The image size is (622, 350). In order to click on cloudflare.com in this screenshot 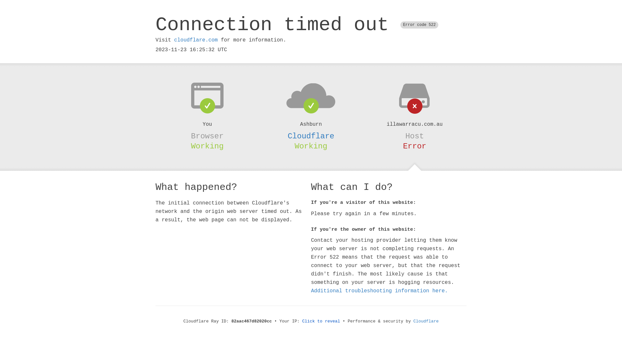, I will do `click(196, 40)`.